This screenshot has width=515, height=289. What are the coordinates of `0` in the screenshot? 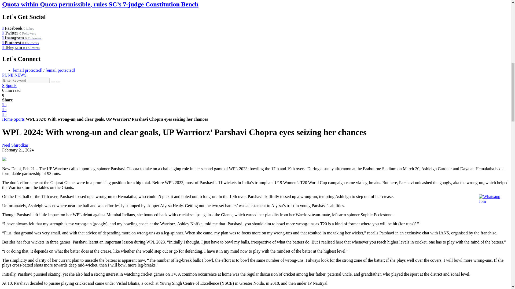 It's located at (4, 115).